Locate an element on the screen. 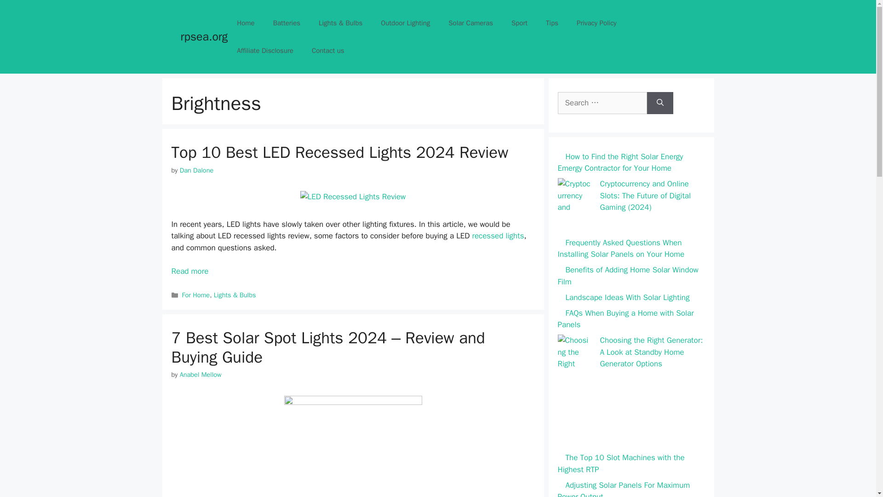 This screenshot has height=497, width=883. Solar Cameras is located at coordinates (470, 23).